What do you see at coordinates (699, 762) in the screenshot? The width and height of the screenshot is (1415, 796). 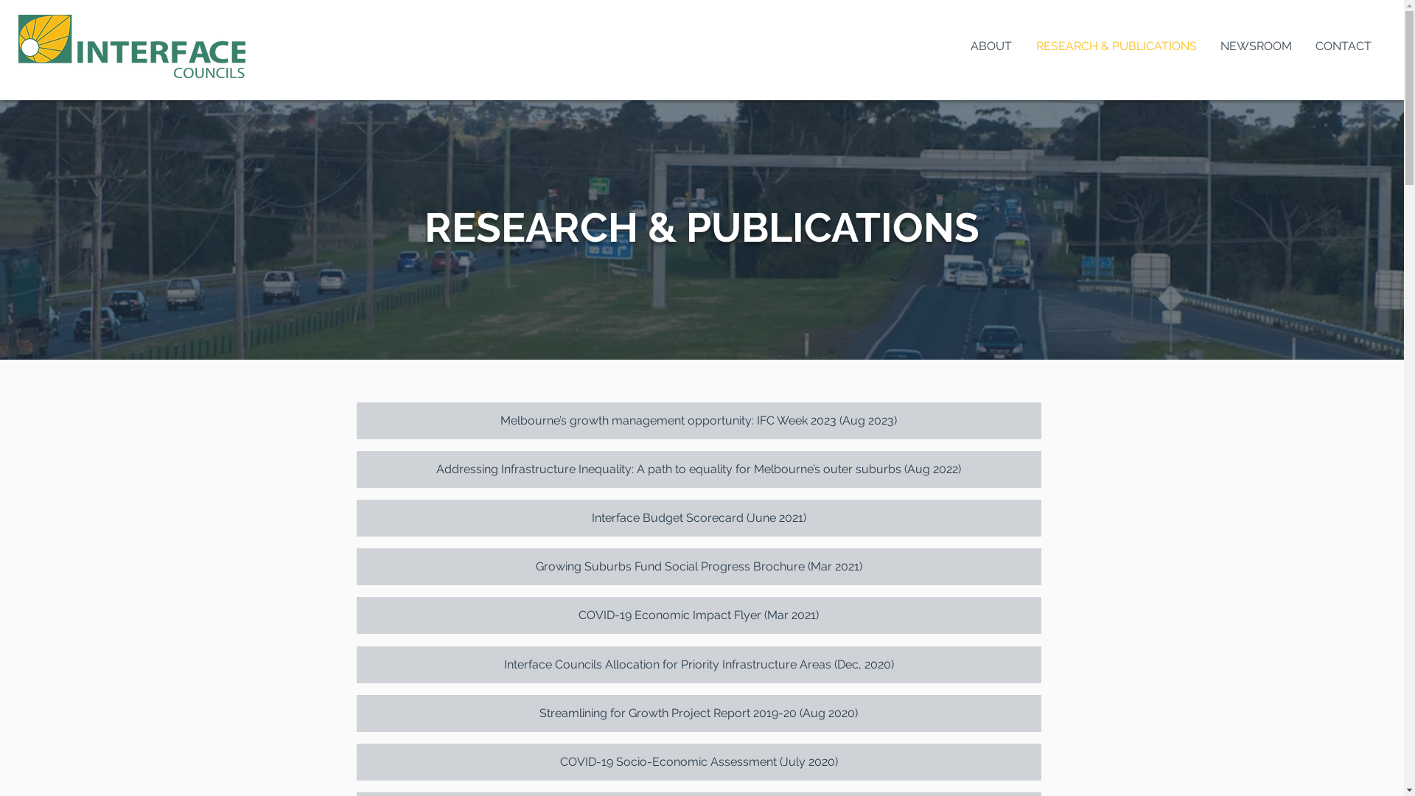 I see `COVID-19 Socio-Economic Assessment (July 2020)` at bounding box center [699, 762].